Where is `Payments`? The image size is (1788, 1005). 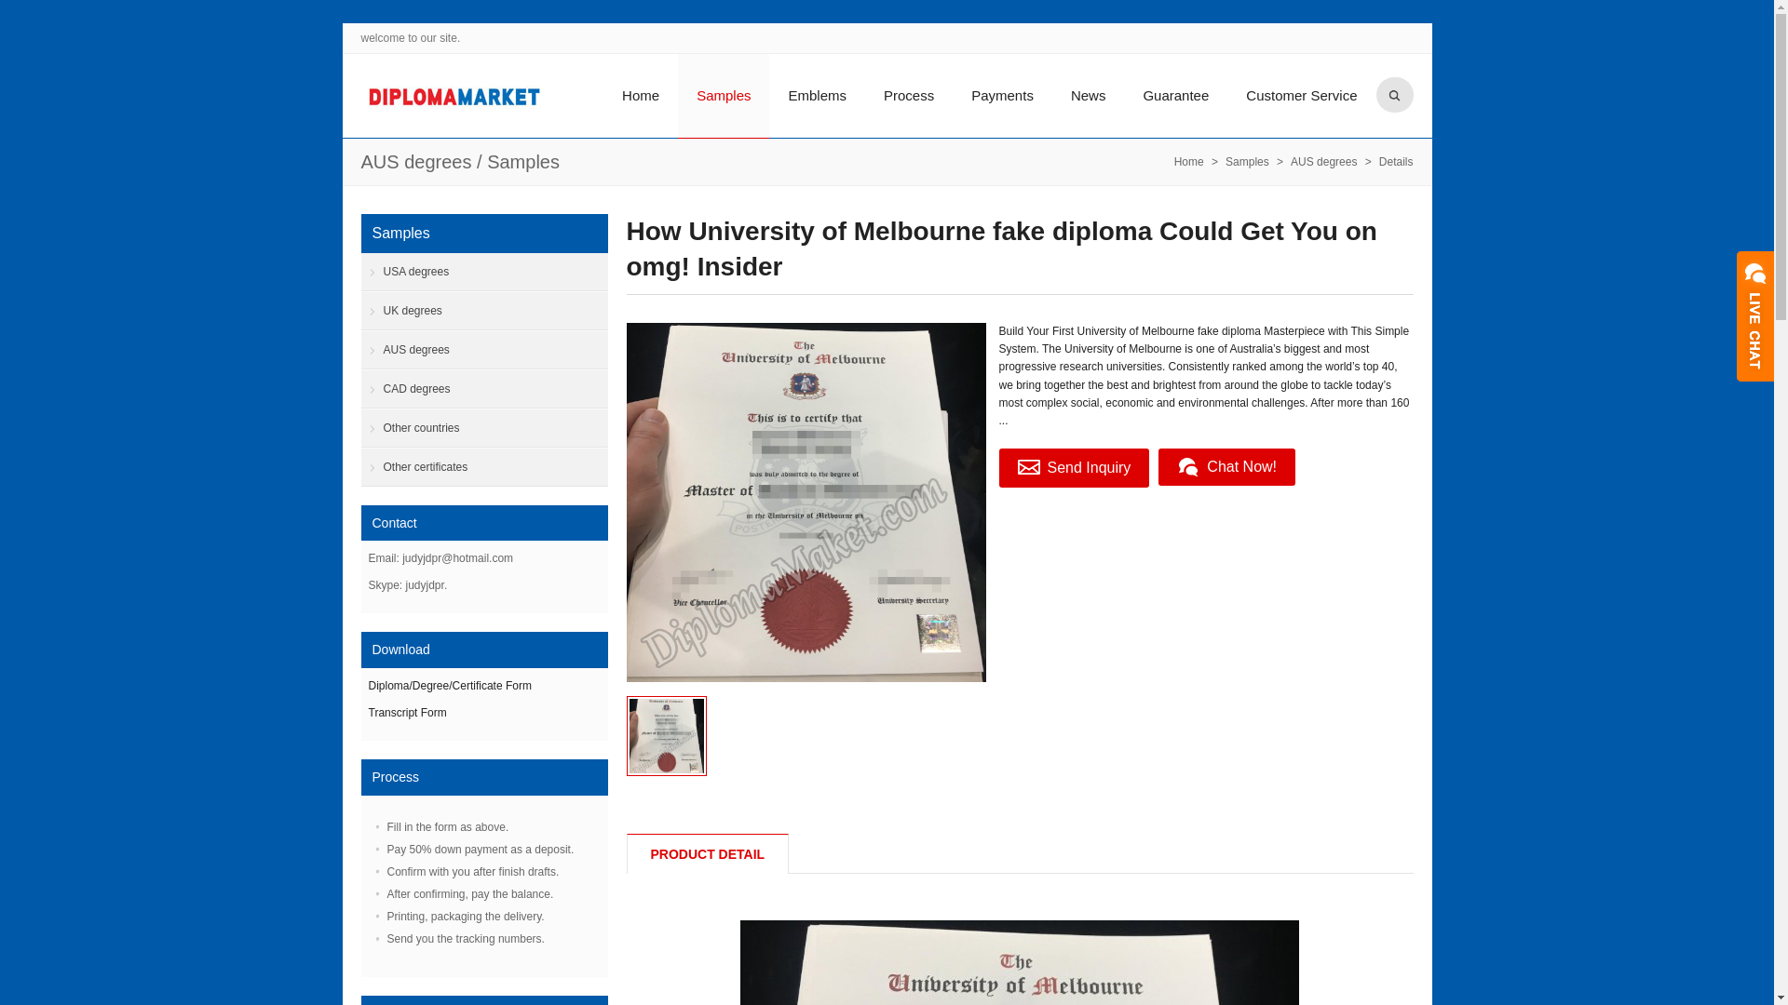
Payments is located at coordinates (1002, 95).